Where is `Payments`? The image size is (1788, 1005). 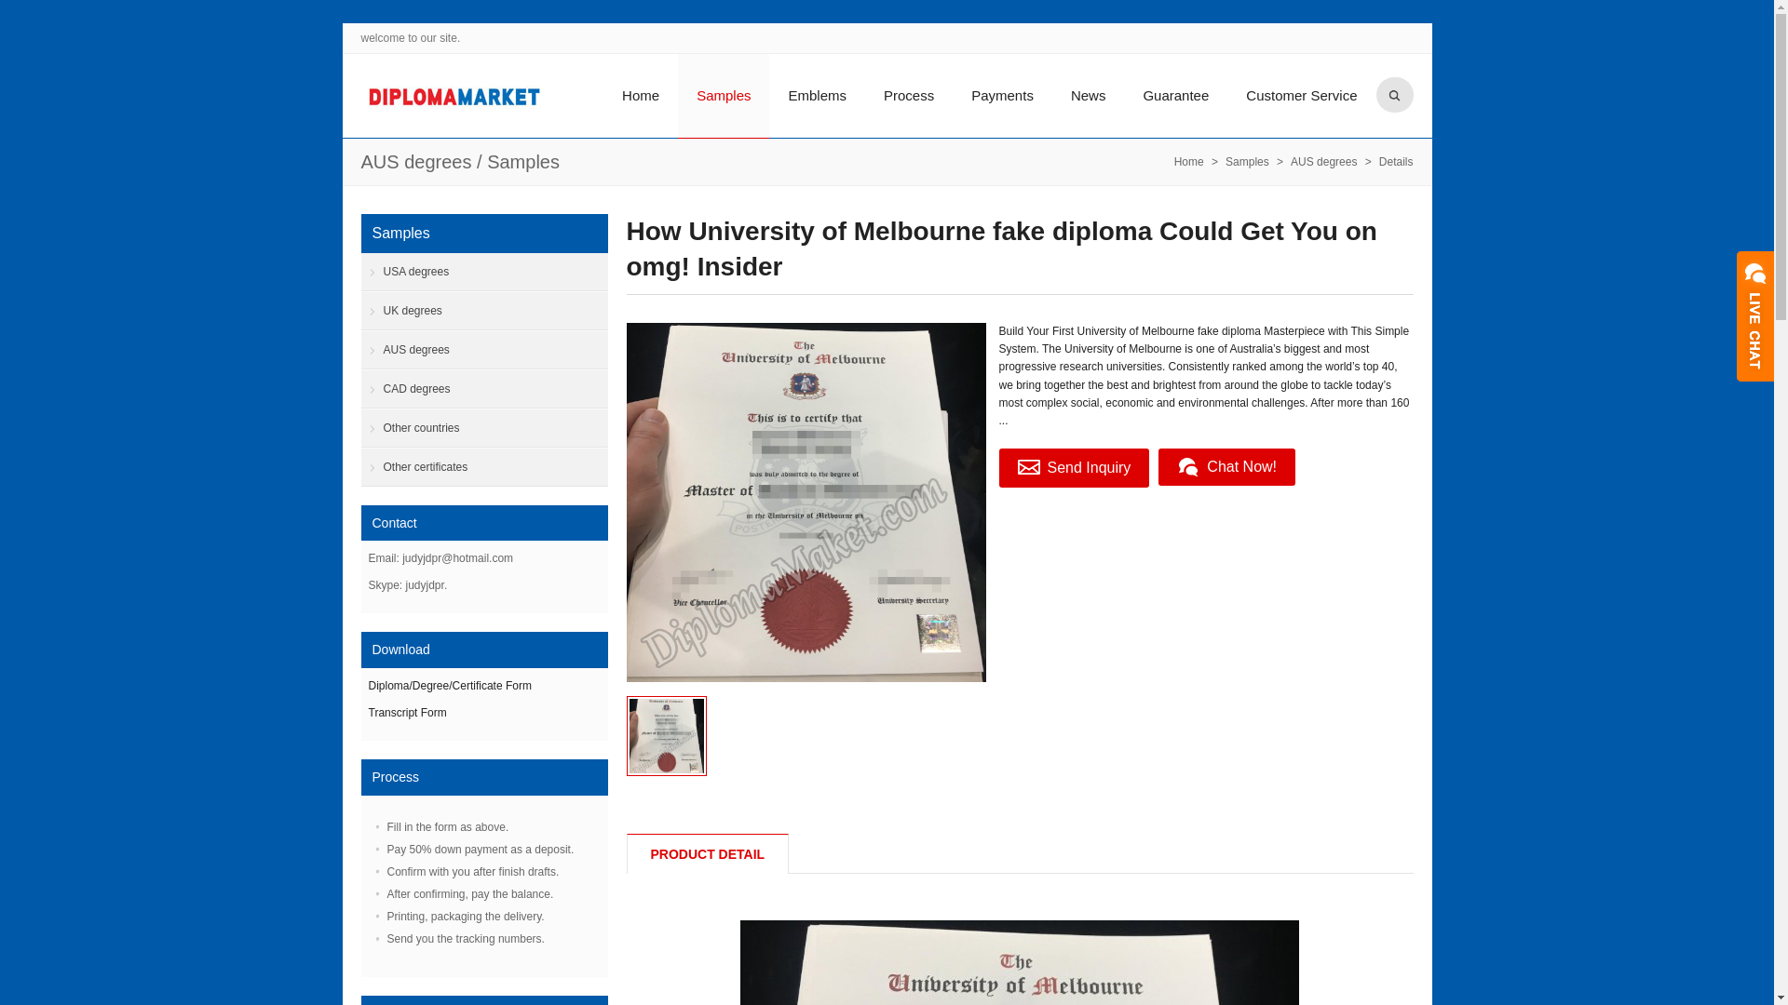
Payments is located at coordinates (1002, 95).